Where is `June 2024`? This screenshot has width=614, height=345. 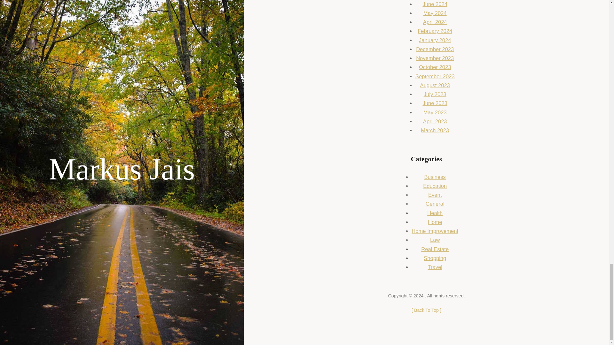
June 2024 is located at coordinates (435, 4).